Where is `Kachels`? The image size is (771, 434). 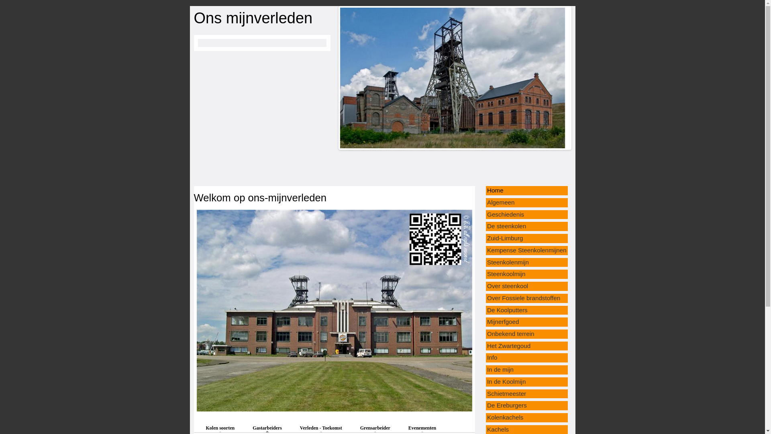
Kachels is located at coordinates (498, 429).